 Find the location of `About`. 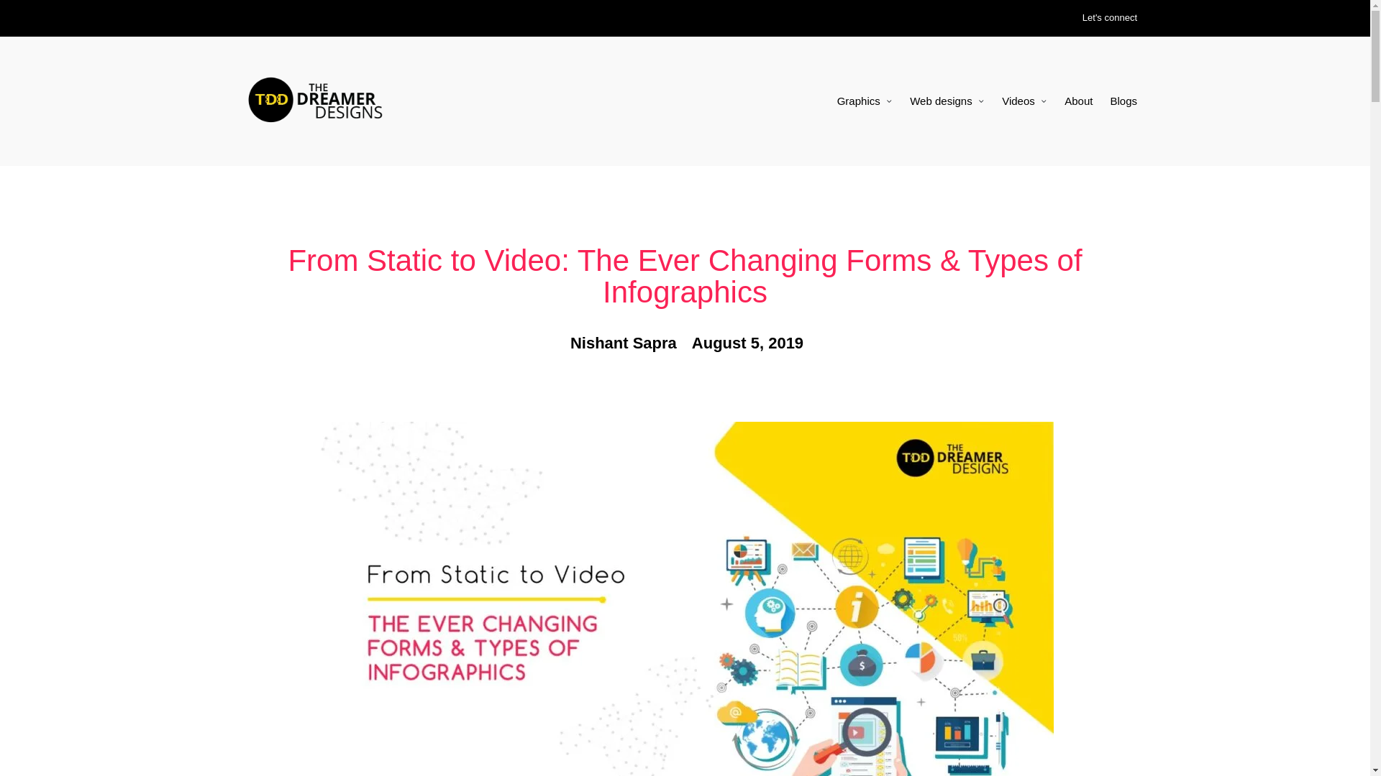

About is located at coordinates (1078, 101).